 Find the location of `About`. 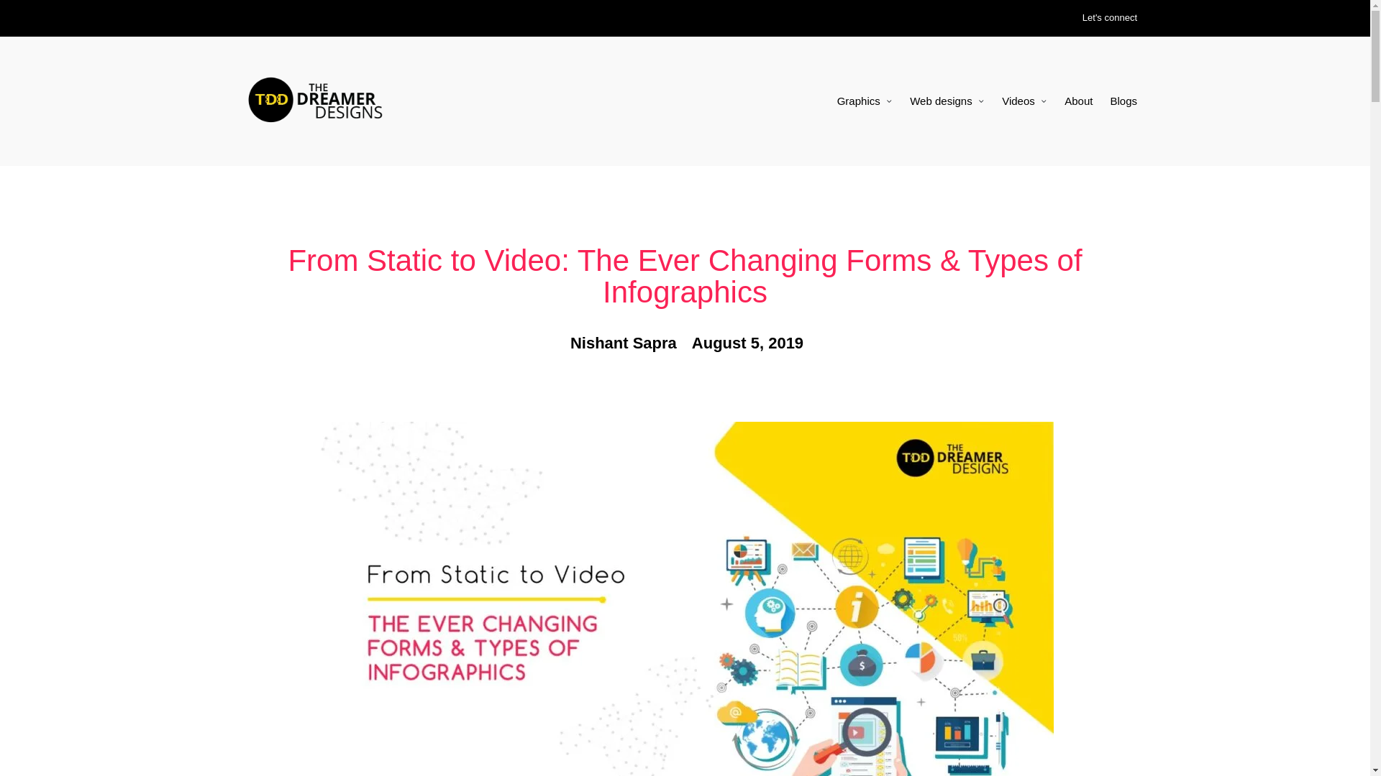

About is located at coordinates (1078, 101).